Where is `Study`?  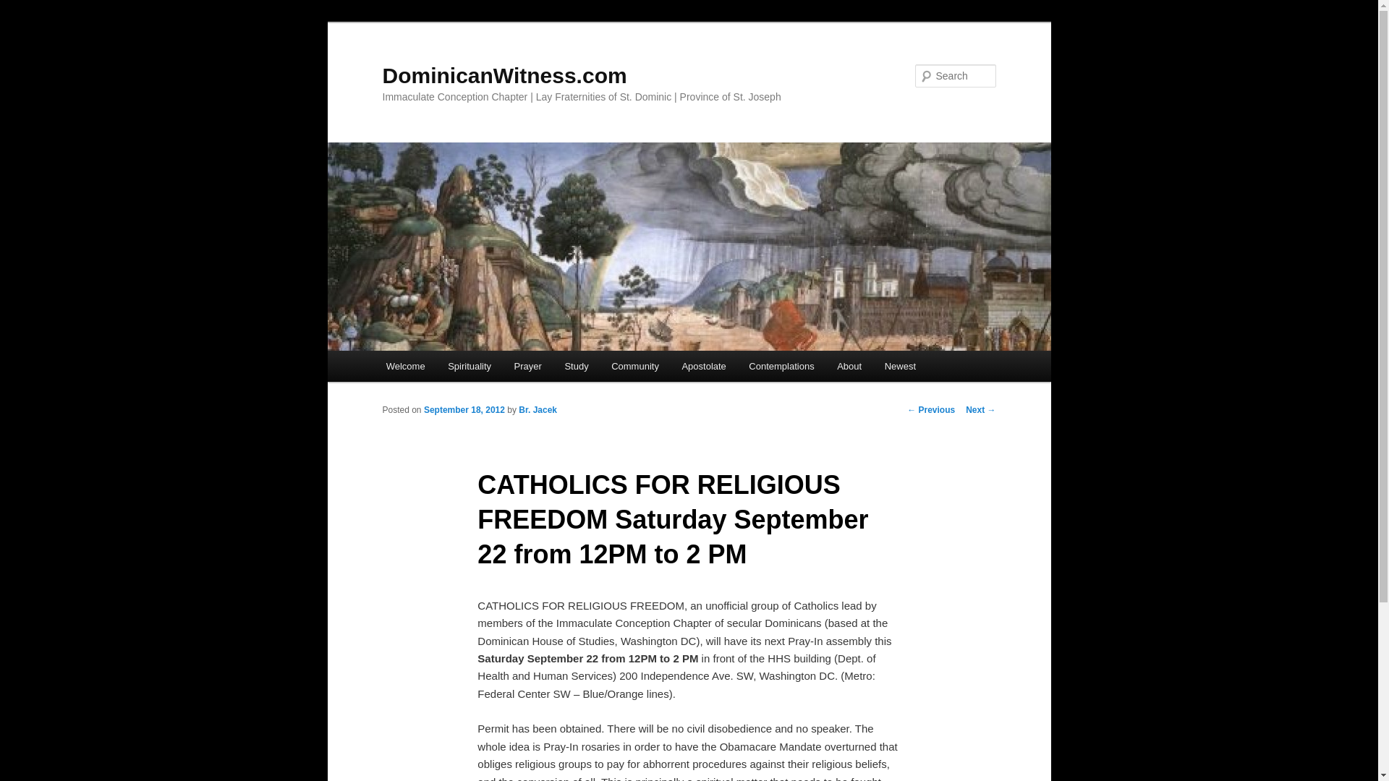
Study is located at coordinates (576, 366).